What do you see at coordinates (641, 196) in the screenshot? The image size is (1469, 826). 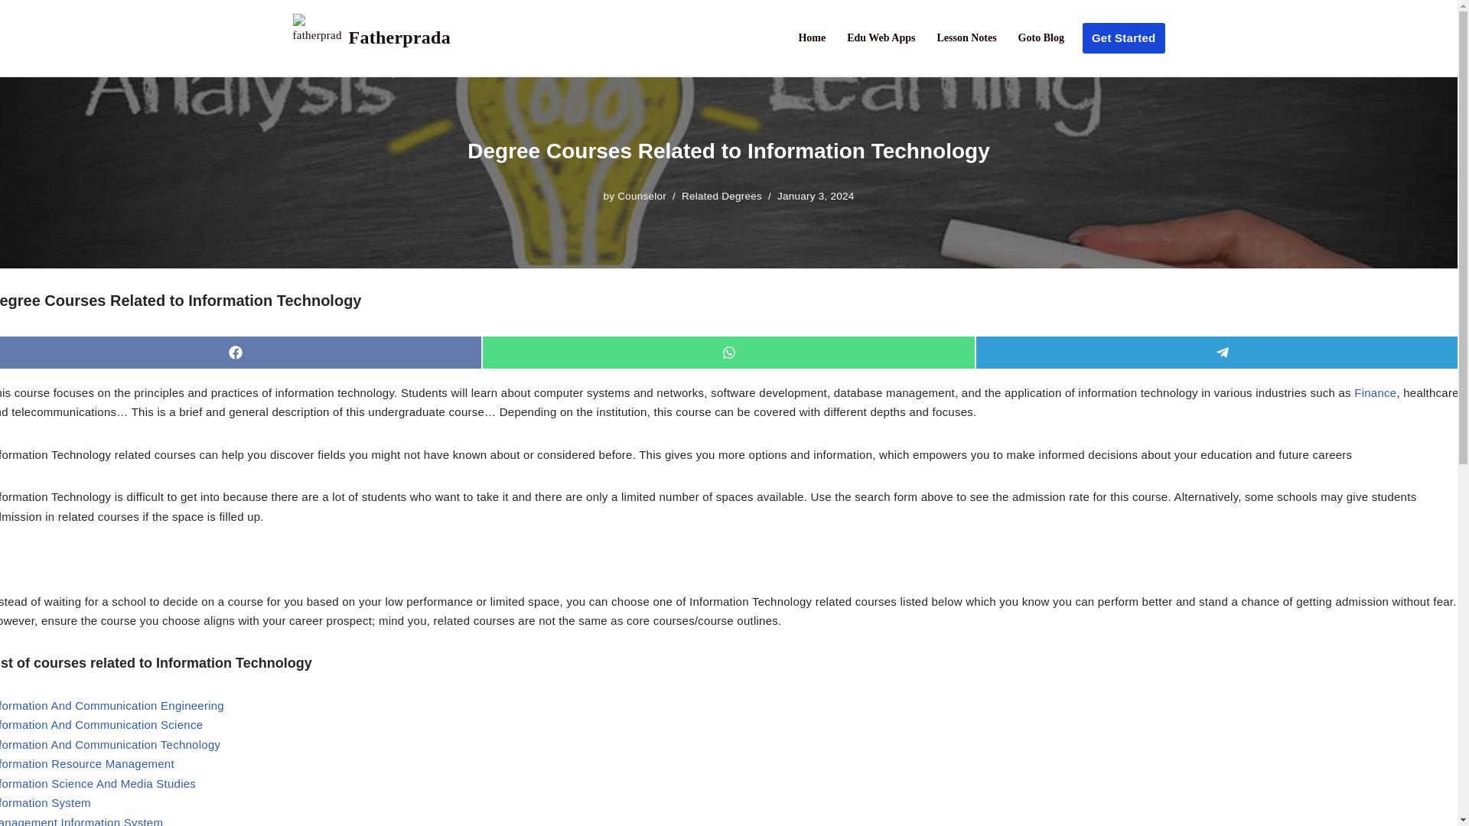 I see `Posts by Counselor` at bounding box center [641, 196].